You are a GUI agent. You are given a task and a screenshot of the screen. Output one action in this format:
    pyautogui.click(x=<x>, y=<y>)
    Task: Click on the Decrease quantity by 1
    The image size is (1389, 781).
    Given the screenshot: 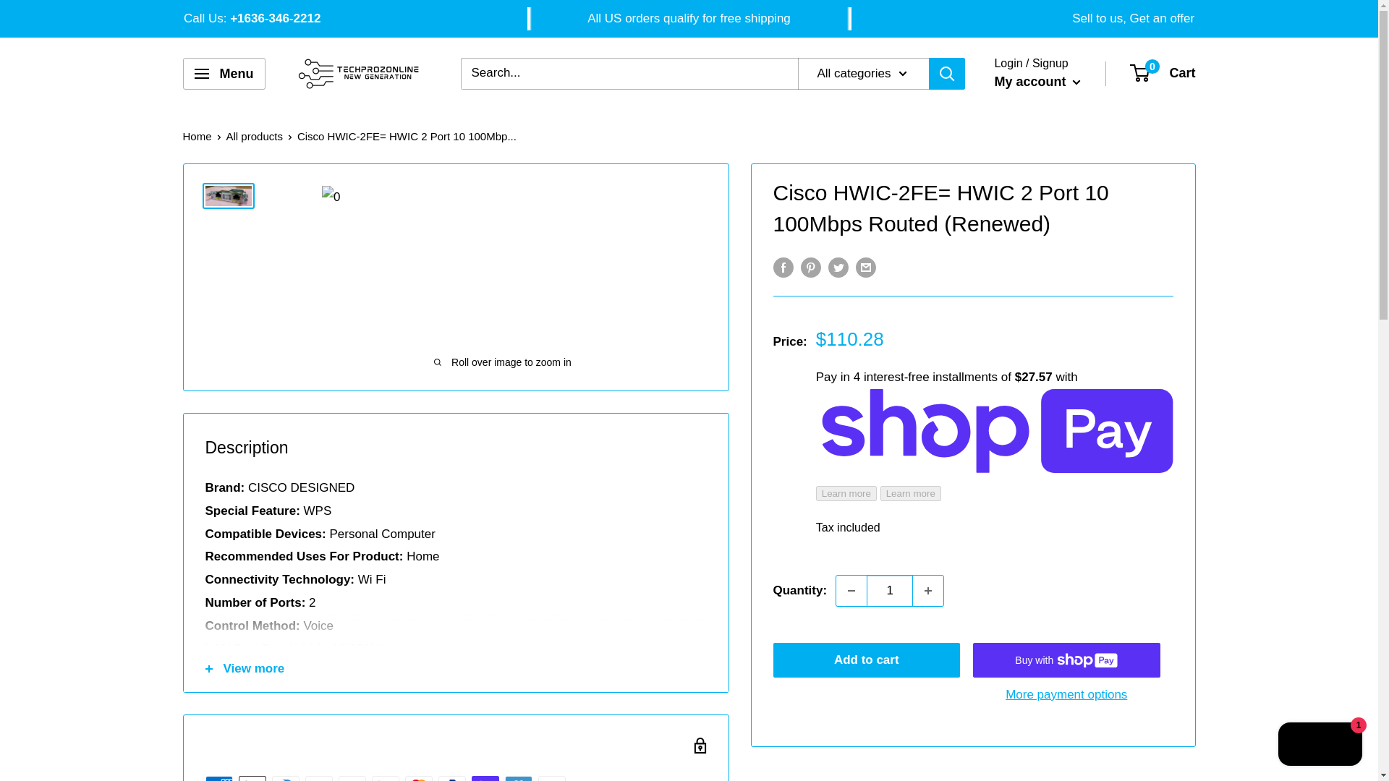 What is the action you would take?
    pyautogui.click(x=851, y=590)
    